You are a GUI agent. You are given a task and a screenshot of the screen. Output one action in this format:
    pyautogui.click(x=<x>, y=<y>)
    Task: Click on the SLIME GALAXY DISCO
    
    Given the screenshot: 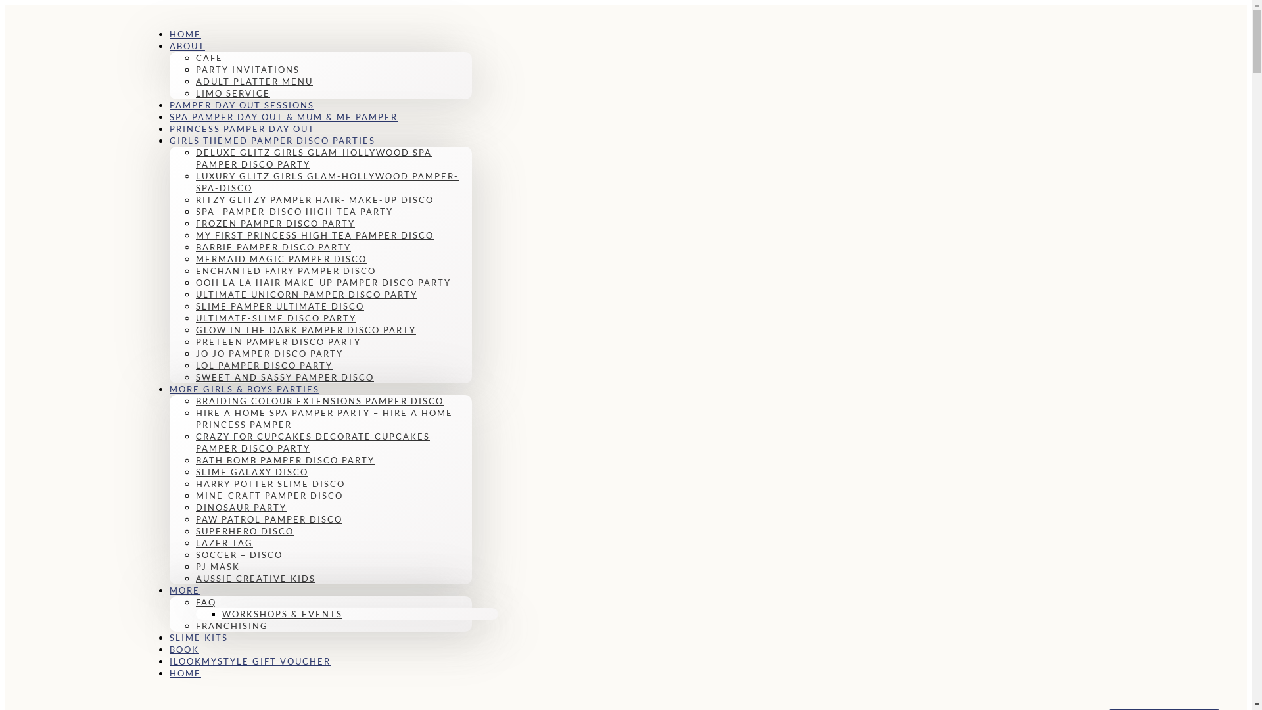 What is the action you would take?
    pyautogui.click(x=252, y=472)
    